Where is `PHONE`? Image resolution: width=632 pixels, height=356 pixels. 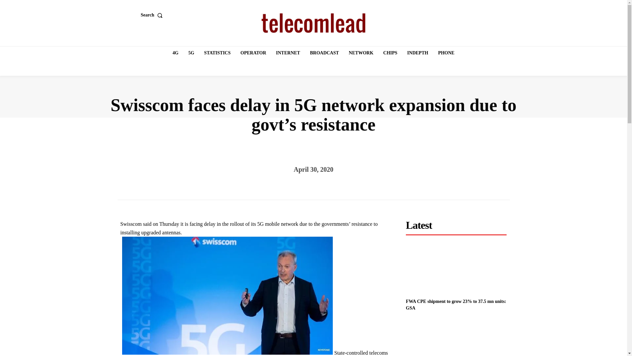
PHONE is located at coordinates (446, 53).